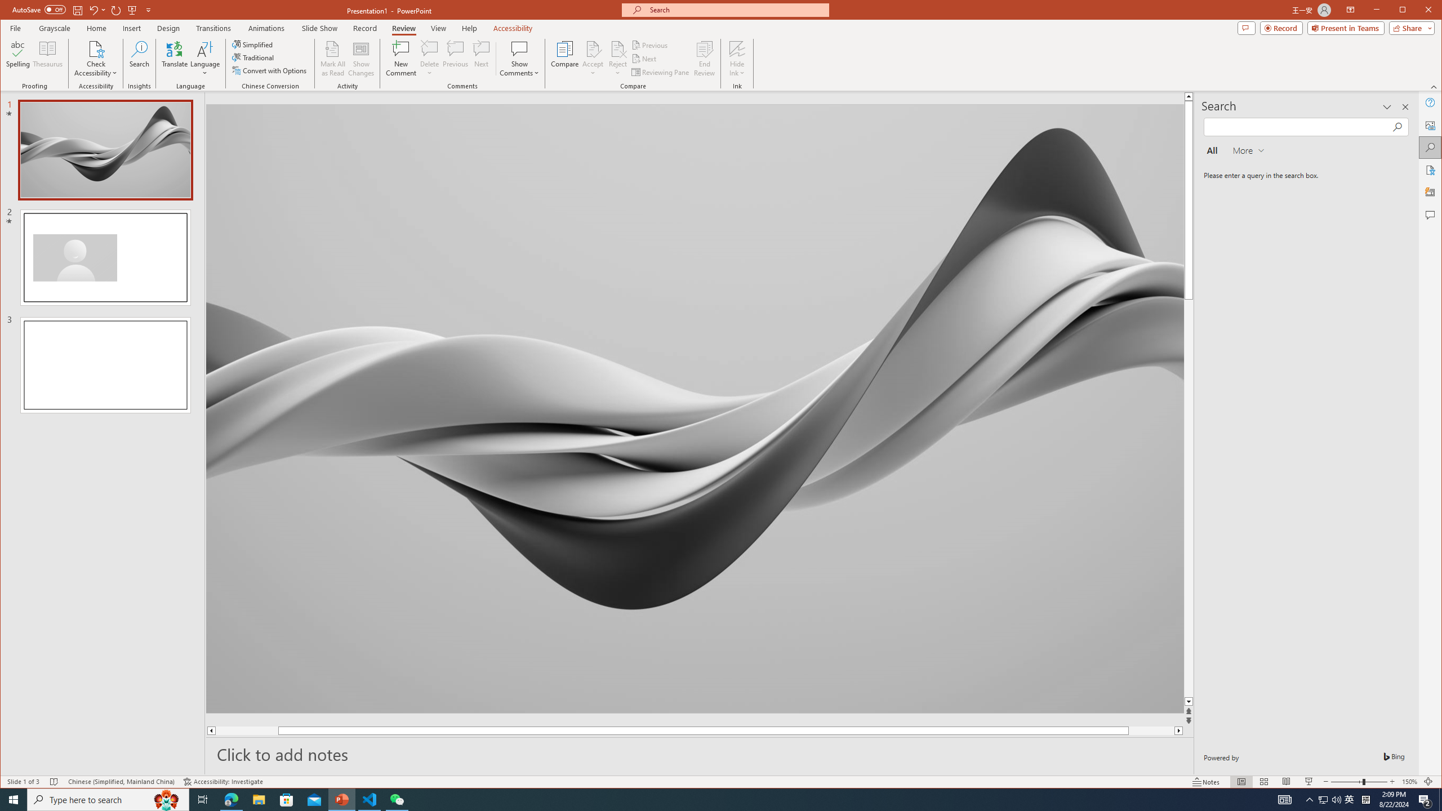  What do you see at coordinates (397, 800) in the screenshot?
I see `WeChat - 1 running window` at bounding box center [397, 800].